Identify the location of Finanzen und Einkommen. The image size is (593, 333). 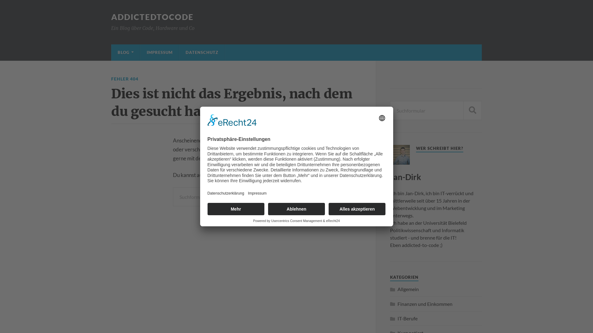
(425, 304).